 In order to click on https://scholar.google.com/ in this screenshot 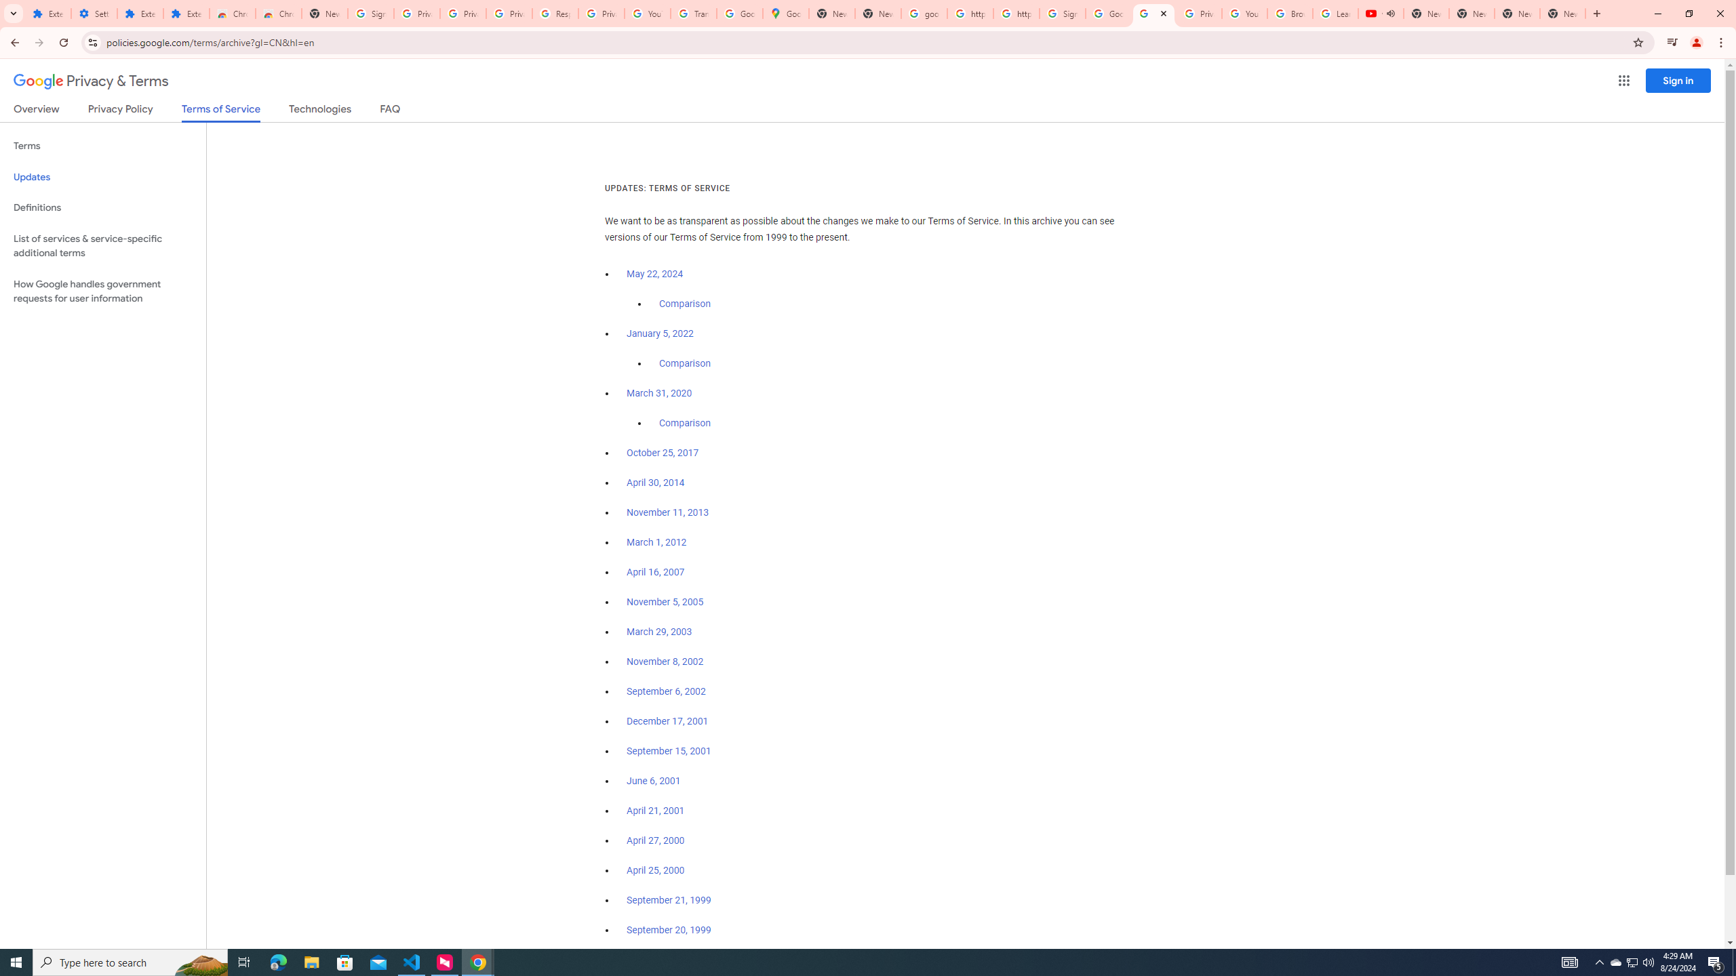, I will do `click(1016, 14)`.